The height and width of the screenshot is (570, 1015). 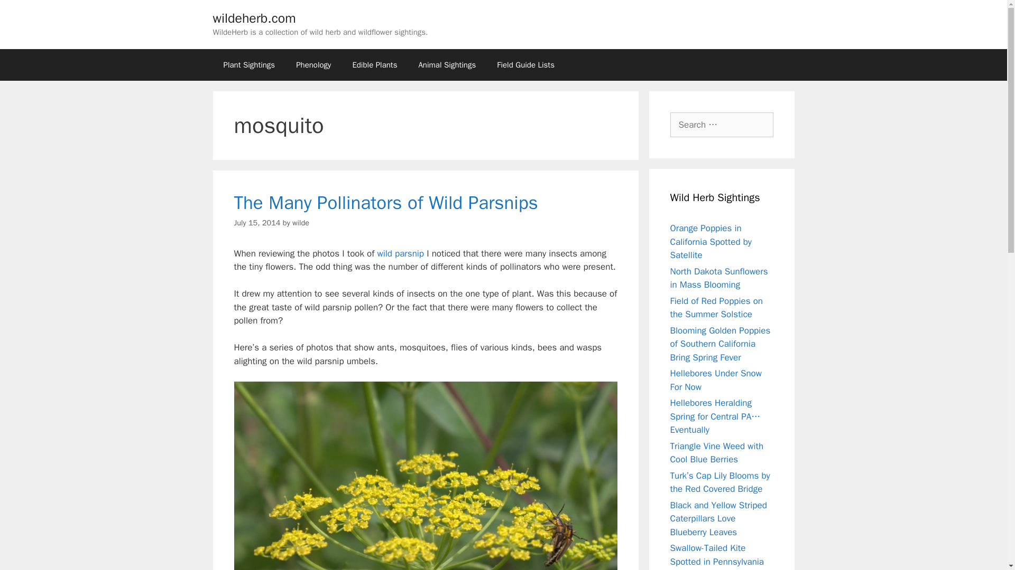 What do you see at coordinates (374, 64) in the screenshot?
I see `Edible Plants` at bounding box center [374, 64].